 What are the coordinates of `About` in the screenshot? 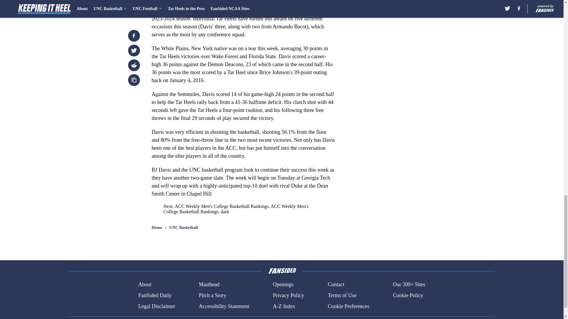 It's located at (145, 285).